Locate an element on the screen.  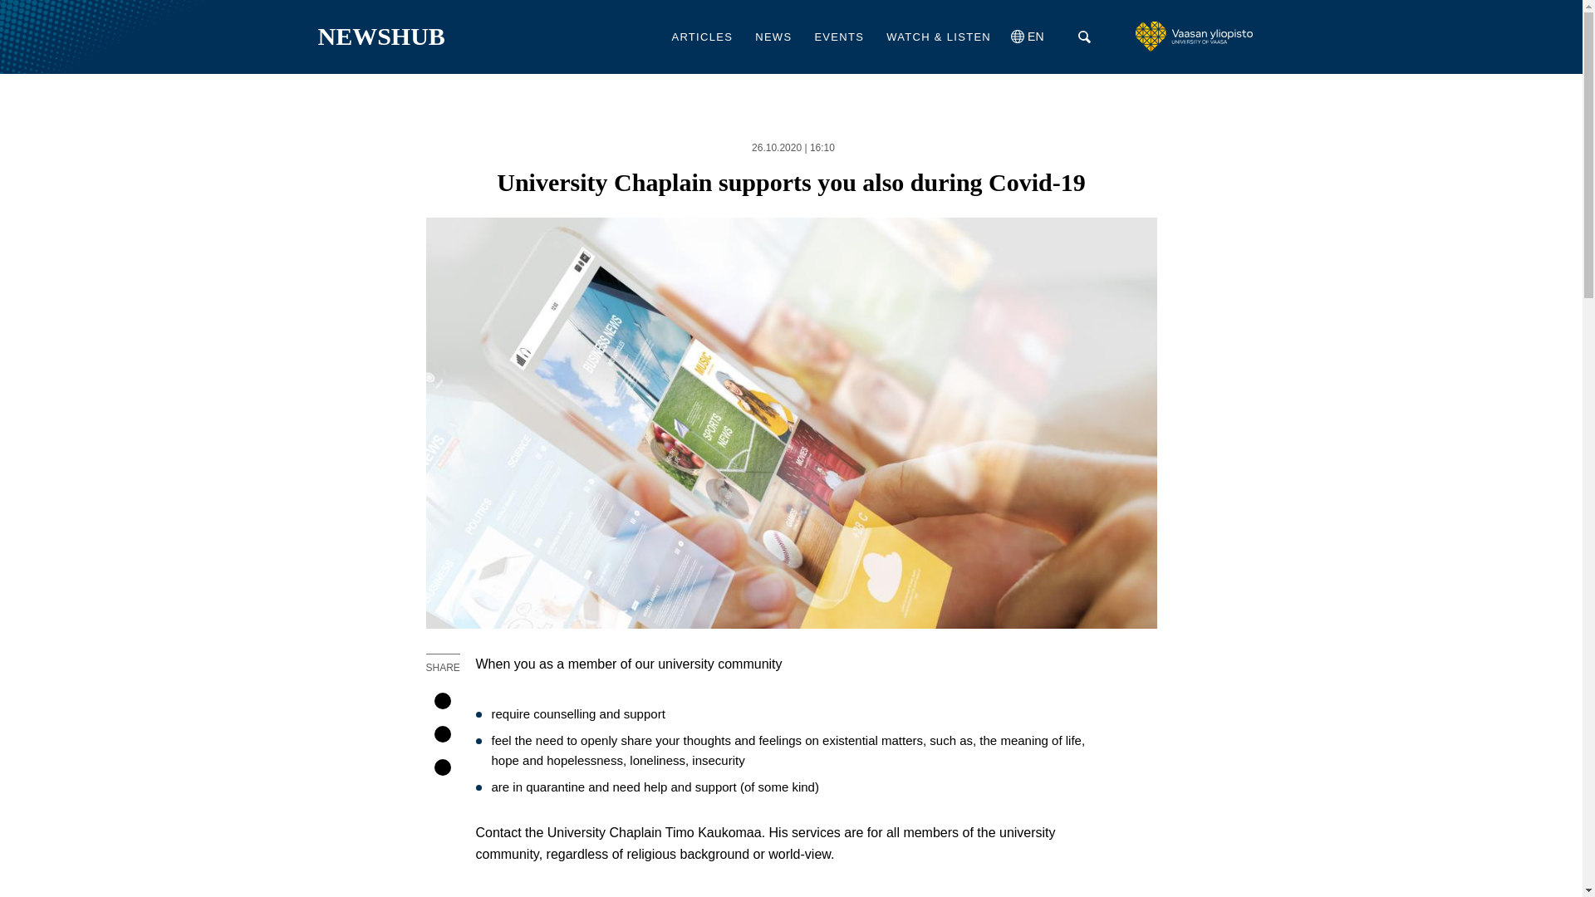
Share to Facebook is located at coordinates (442, 701).